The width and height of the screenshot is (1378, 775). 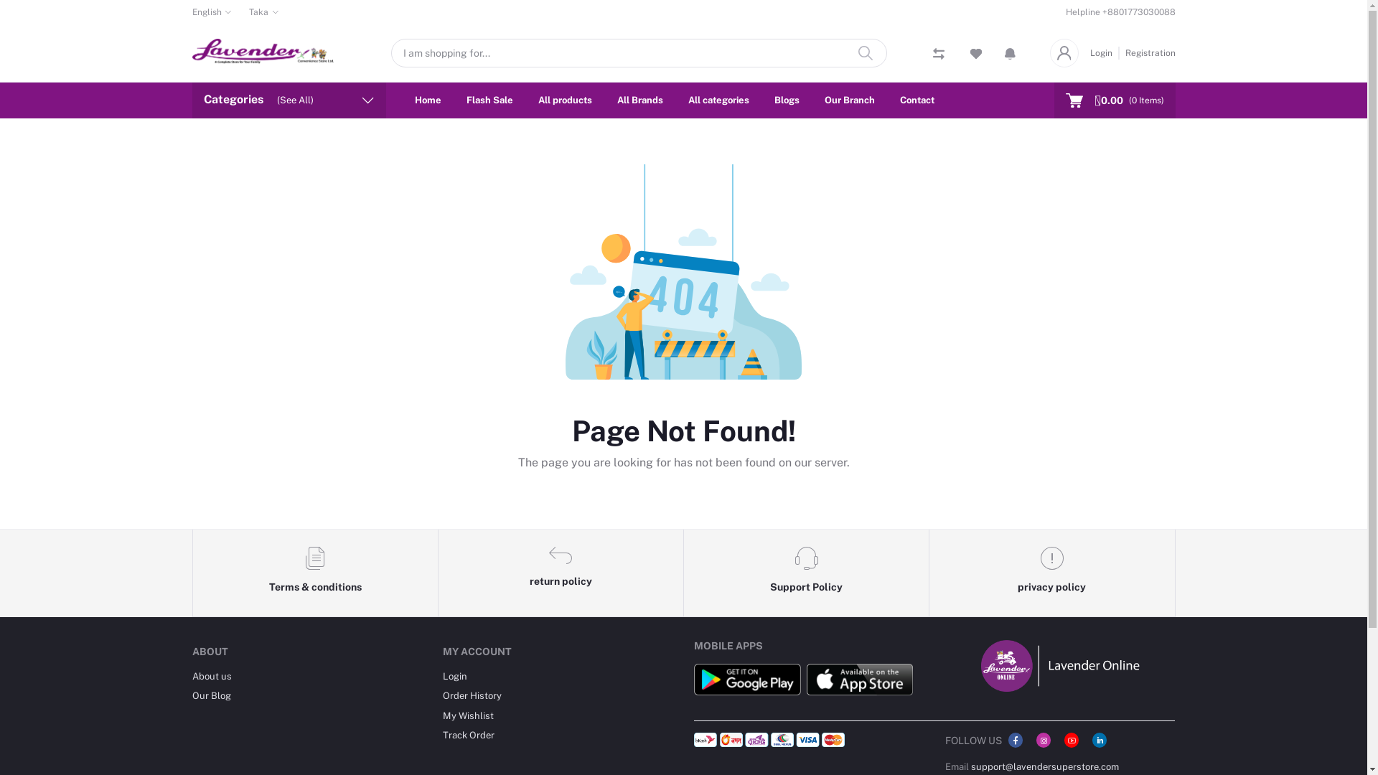 I want to click on All Brands, so click(x=640, y=100).